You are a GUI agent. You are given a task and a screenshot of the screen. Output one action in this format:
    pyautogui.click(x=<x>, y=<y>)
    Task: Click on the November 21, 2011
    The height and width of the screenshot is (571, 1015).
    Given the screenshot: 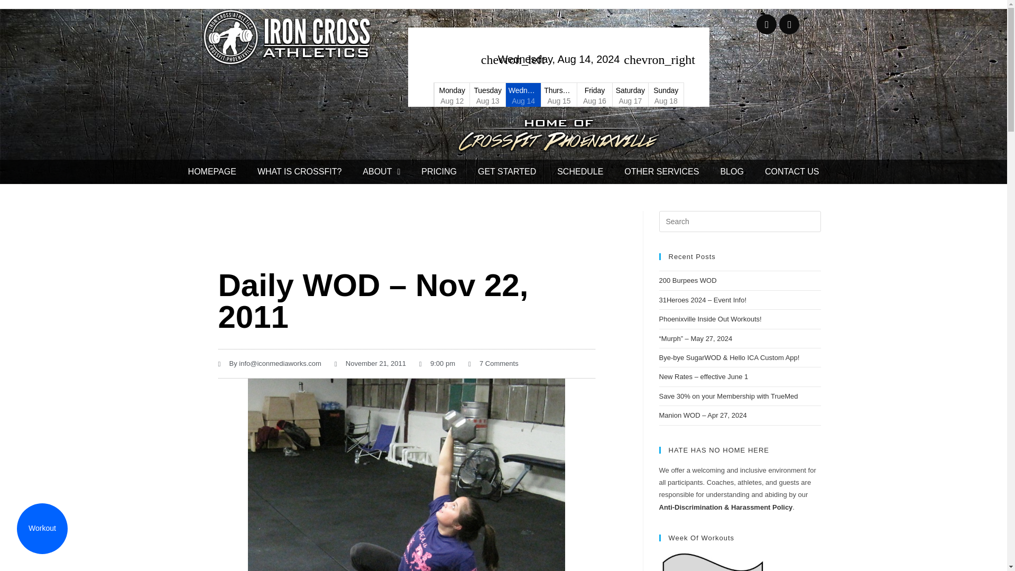 What is the action you would take?
    pyautogui.click(x=370, y=363)
    